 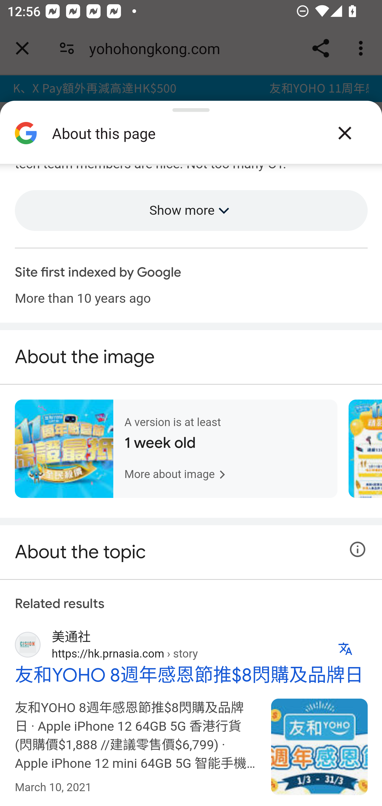 What do you see at coordinates (191, 137) in the screenshot?
I see `About this page Close` at bounding box center [191, 137].